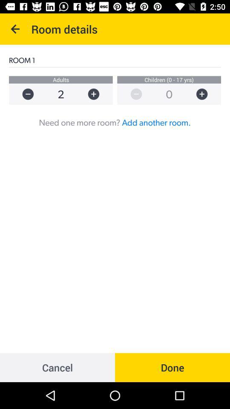  I want to click on choose the icon above room 1 icon, so click(15, 29).